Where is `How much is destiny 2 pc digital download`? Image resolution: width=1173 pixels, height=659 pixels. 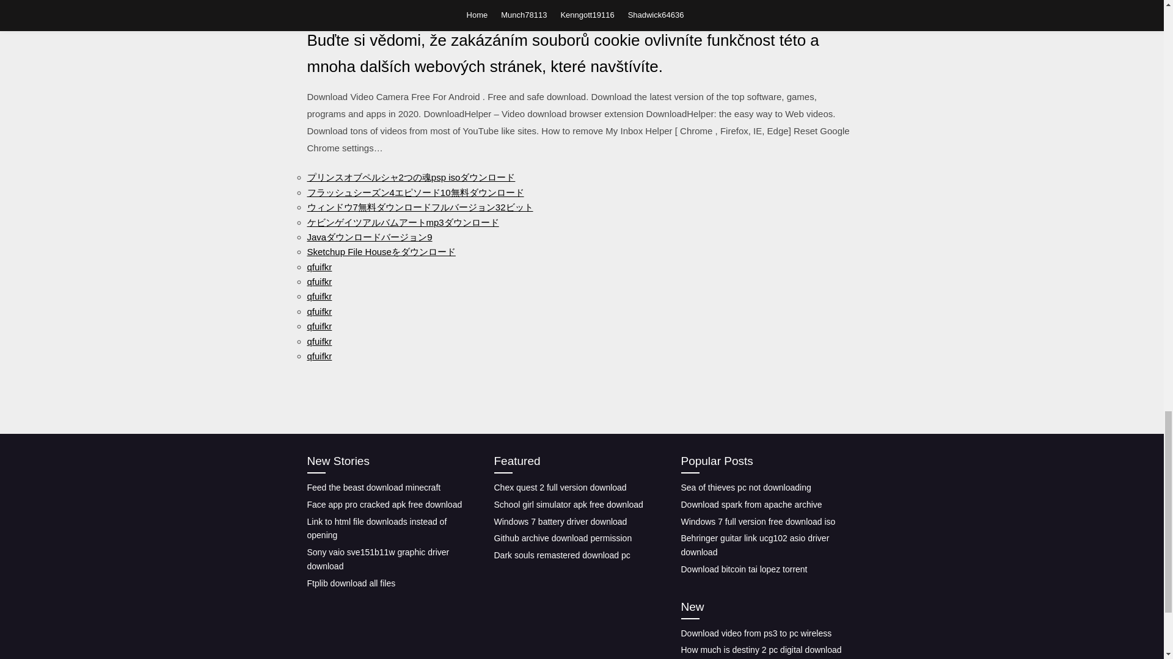
How much is destiny 2 pc digital download is located at coordinates (760, 650).